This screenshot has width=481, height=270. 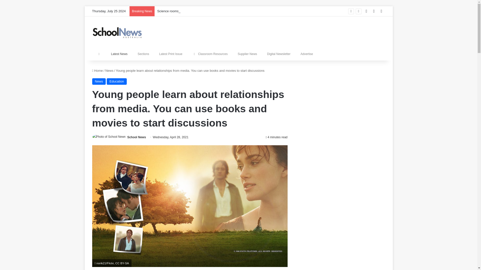 I want to click on News, so click(x=99, y=81).